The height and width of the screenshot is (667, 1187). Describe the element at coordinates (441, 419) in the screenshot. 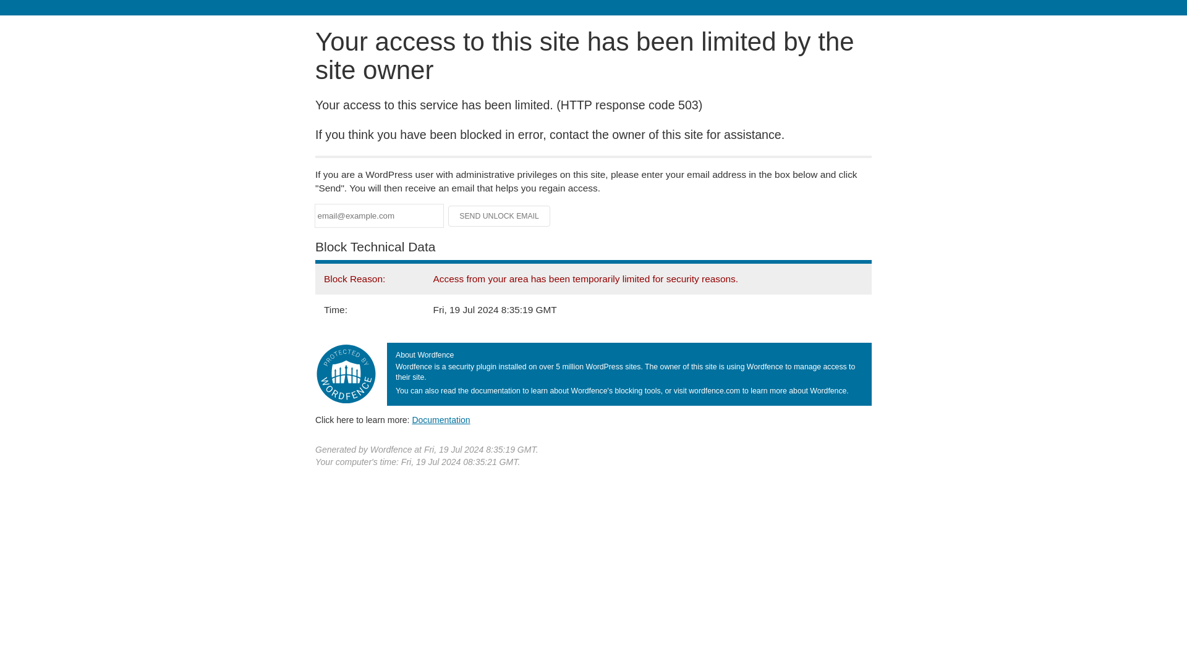

I see `Documentation` at that location.